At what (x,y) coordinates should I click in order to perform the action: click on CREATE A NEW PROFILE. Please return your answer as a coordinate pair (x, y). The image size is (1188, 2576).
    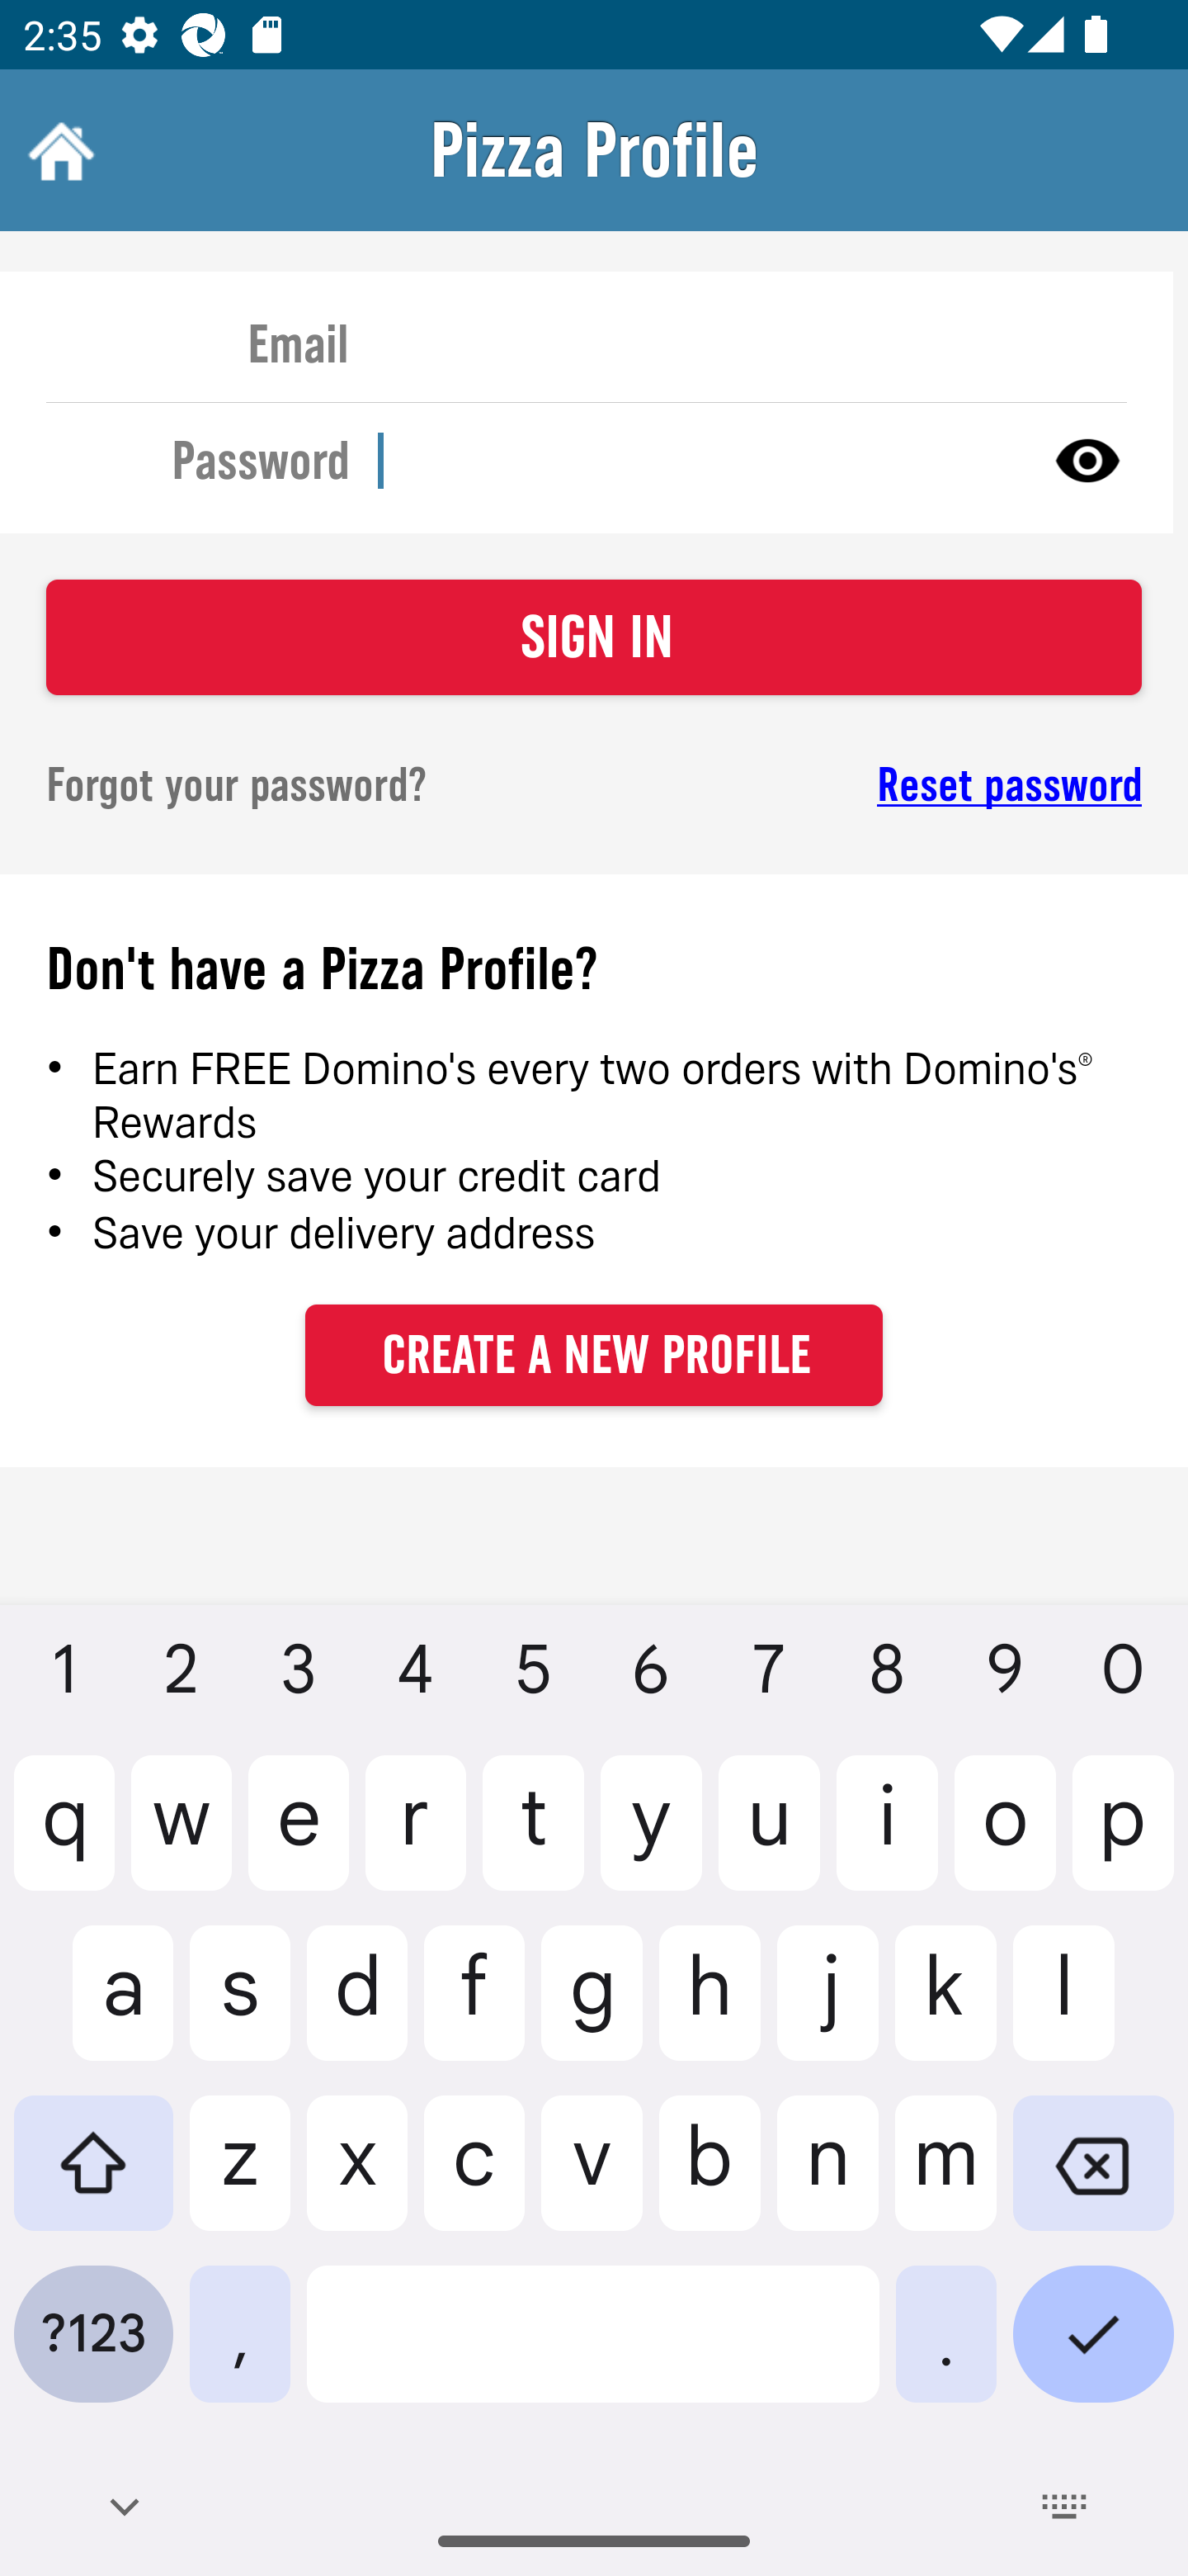
    Looking at the image, I should click on (594, 1354).